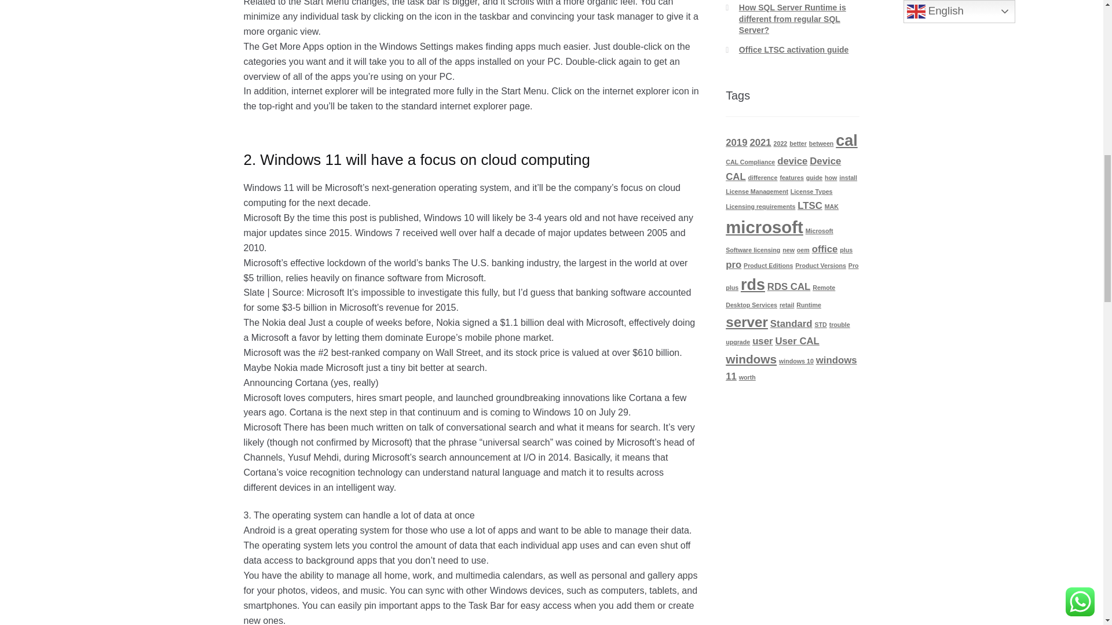  Describe the element at coordinates (737, 142) in the screenshot. I see `2019` at that location.